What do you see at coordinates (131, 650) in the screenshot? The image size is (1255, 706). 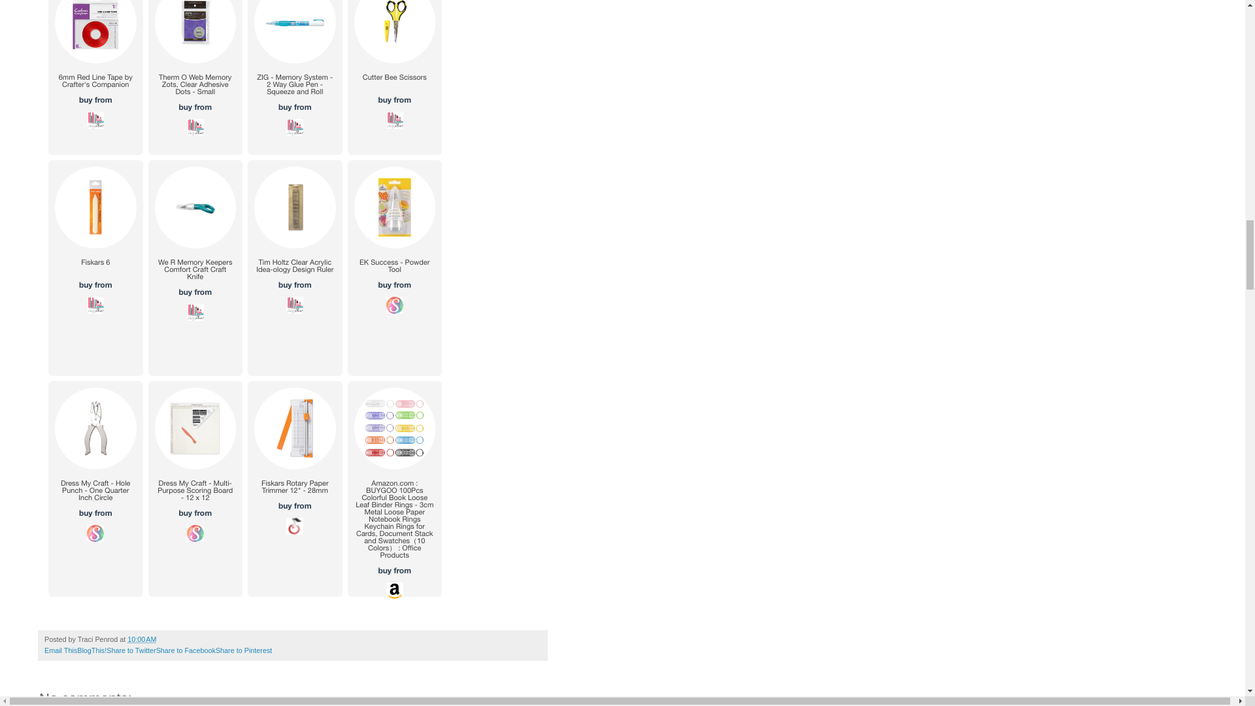 I see `Share to Twitter` at bounding box center [131, 650].